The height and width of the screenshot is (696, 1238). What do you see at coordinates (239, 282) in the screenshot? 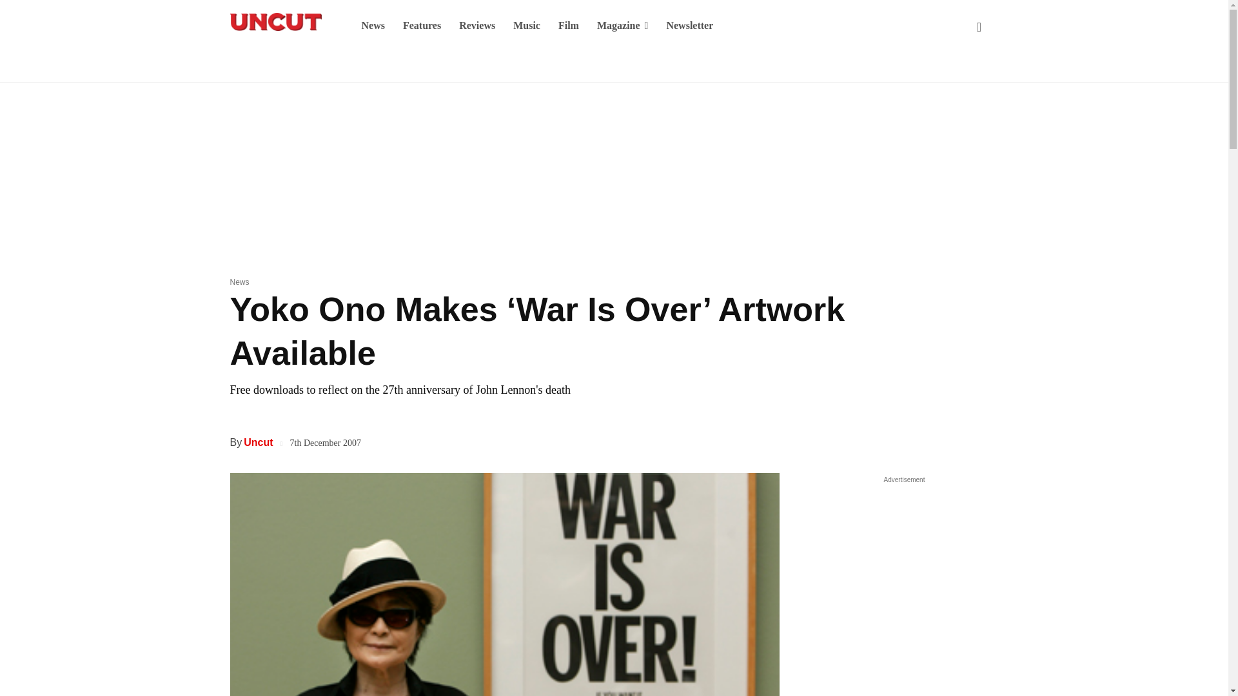
I see `View all posts in News` at bounding box center [239, 282].